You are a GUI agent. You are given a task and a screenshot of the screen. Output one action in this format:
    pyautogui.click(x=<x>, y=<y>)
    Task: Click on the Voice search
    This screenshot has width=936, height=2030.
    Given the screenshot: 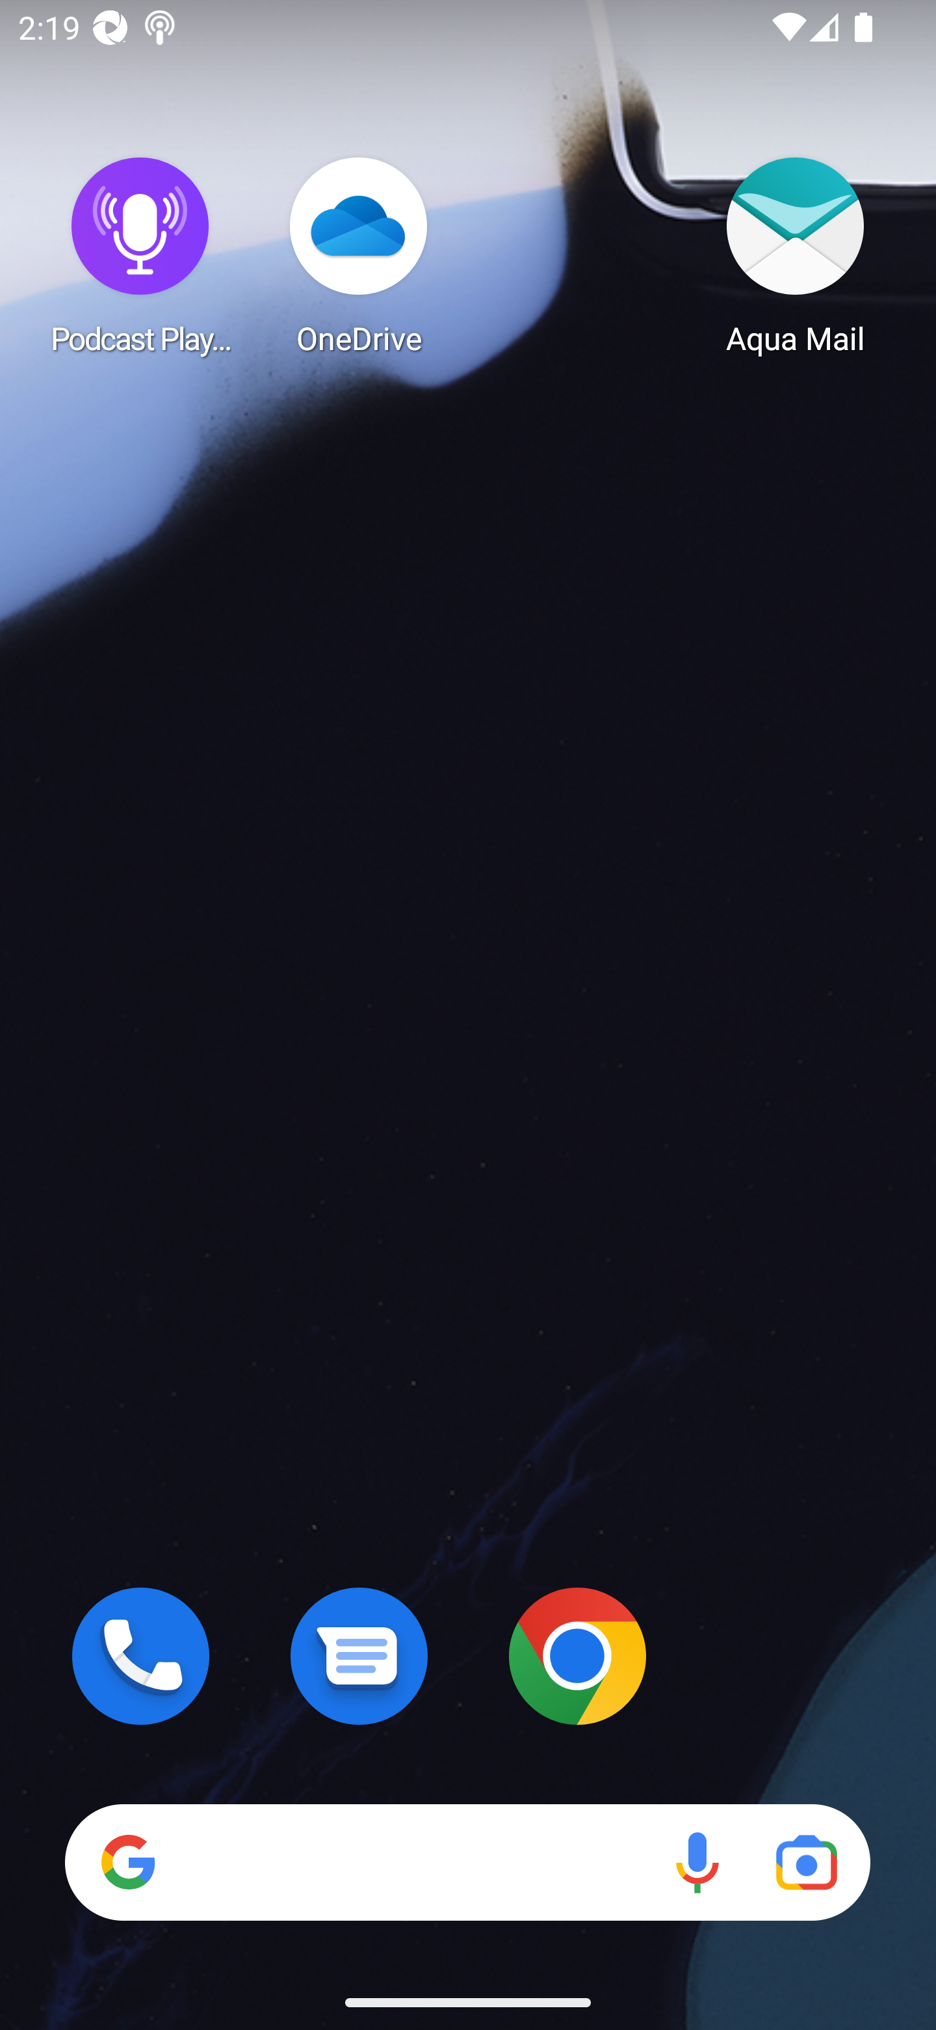 What is the action you would take?
    pyautogui.click(x=697, y=1862)
    